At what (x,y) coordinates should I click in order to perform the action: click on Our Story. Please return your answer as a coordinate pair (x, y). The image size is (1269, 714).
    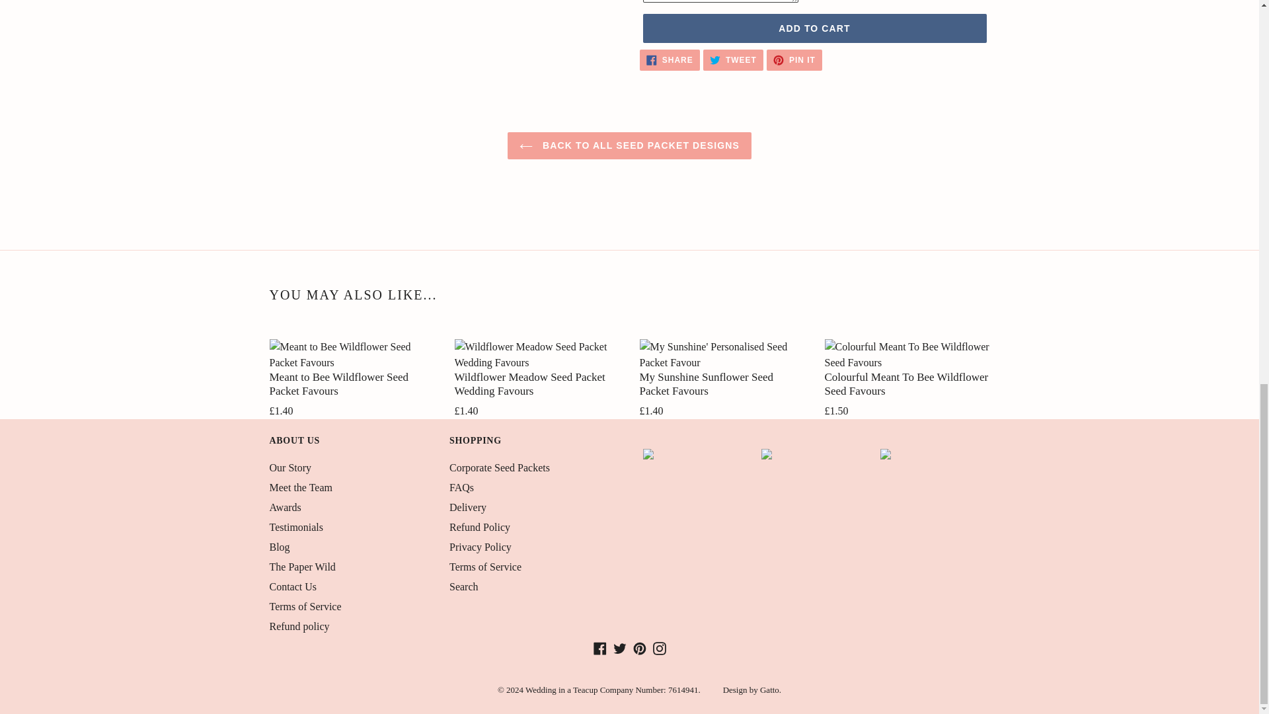
    Looking at the image, I should click on (291, 467).